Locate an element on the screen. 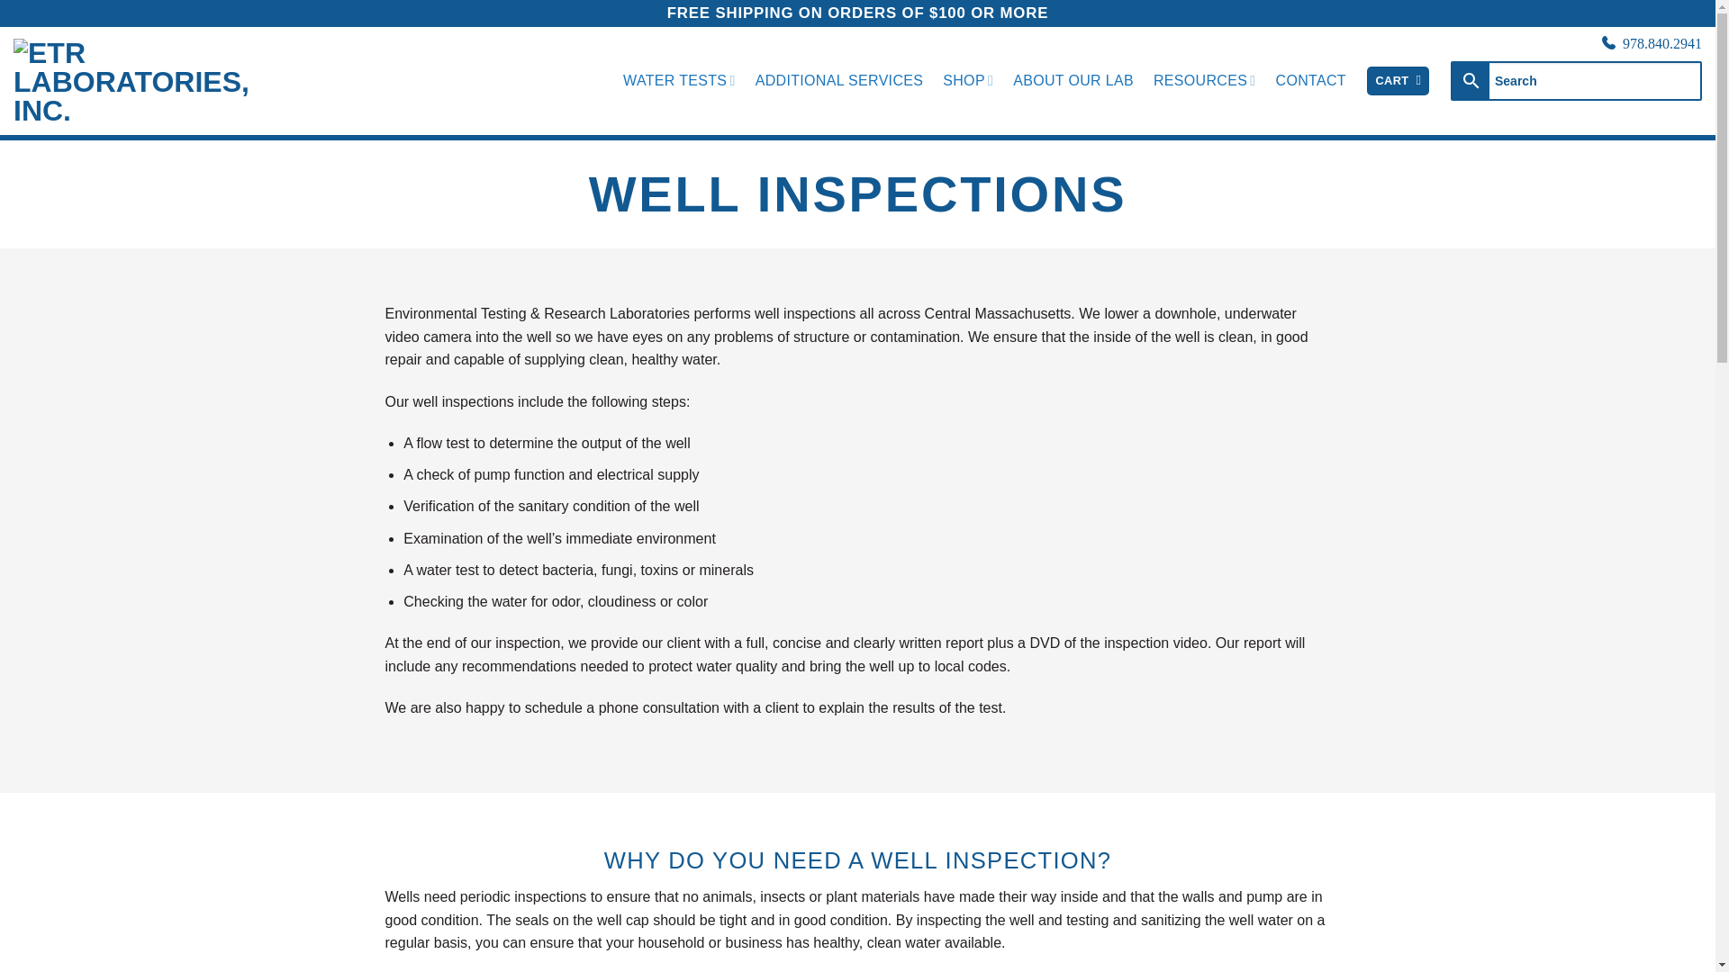 This screenshot has width=1729, height=972. ETR Laboratories, Inc. - The Water Test Experts is located at coordinates (148, 80).